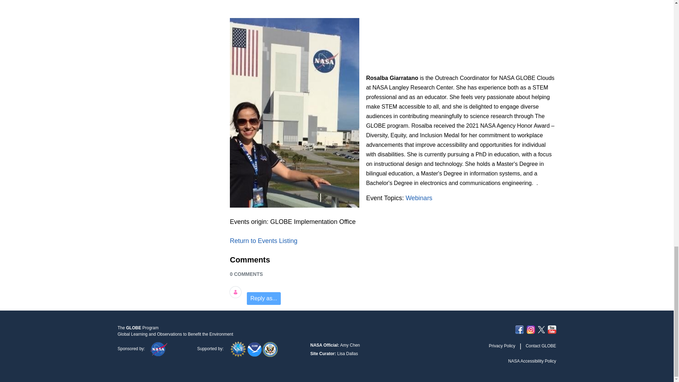 This screenshot has width=679, height=382. Describe the element at coordinates (158, 348) in the screenshot. I see `National Aeronautics and Space Administration` at that location.